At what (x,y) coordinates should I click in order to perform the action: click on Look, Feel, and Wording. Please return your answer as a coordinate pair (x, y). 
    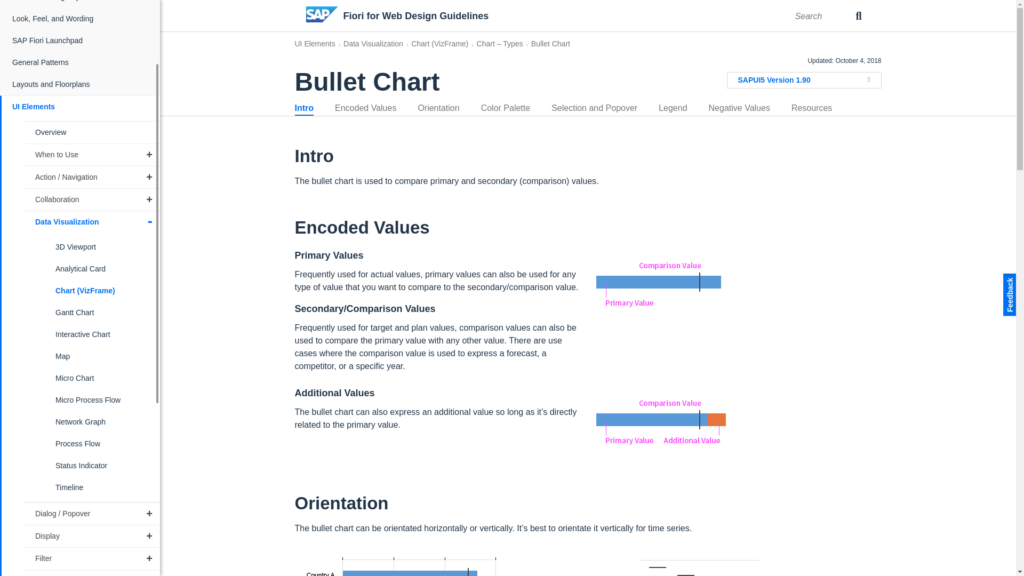
    Looking at the image, I should click on (81, 19).